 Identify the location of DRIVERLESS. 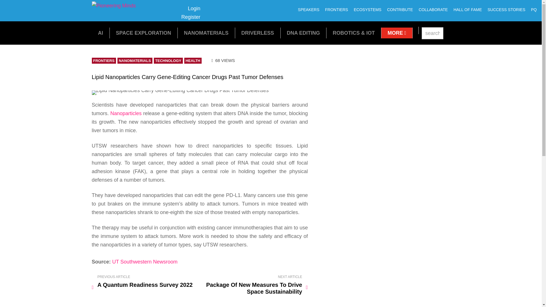
(258, 33).